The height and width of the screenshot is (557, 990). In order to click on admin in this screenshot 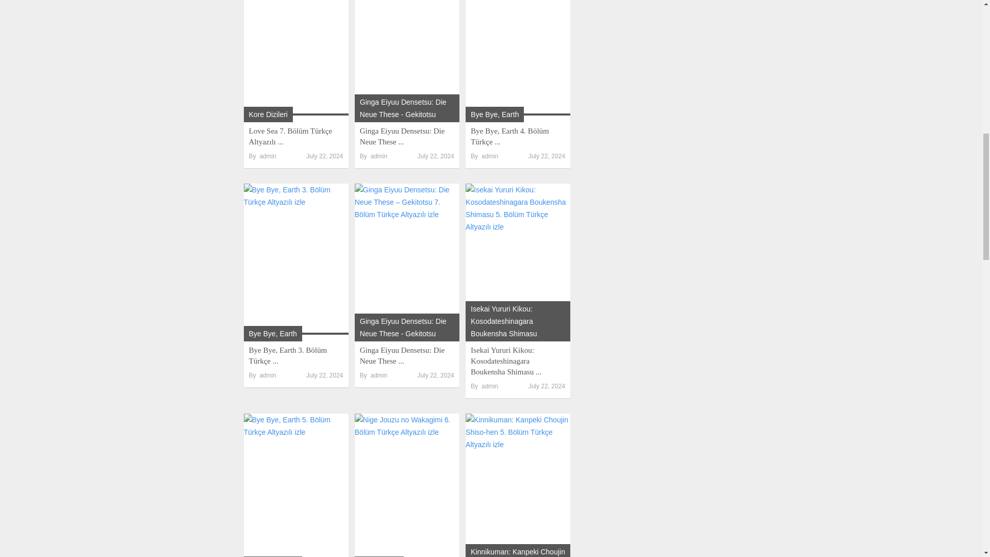, I will do `click(378, 156)`.